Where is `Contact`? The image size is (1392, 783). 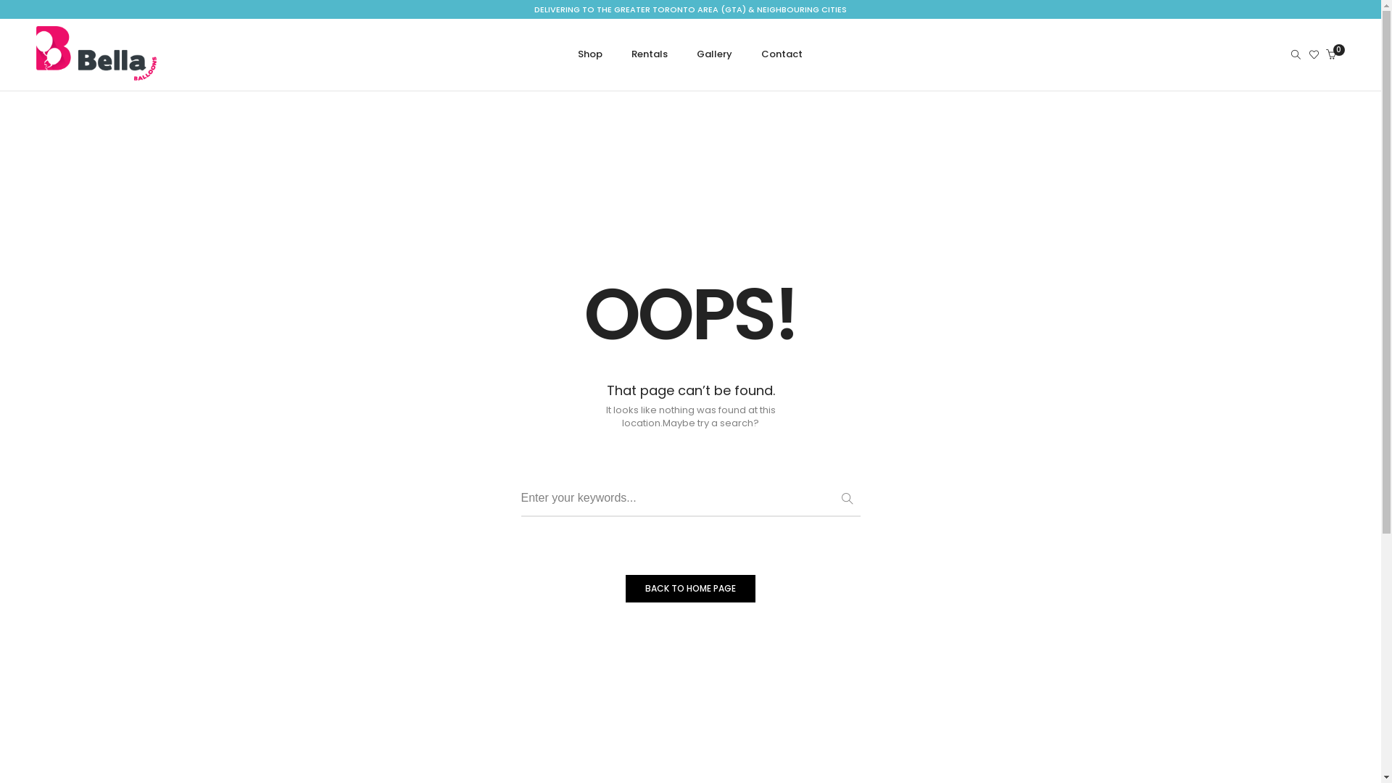
Contact is located at coordinates (776, 54).